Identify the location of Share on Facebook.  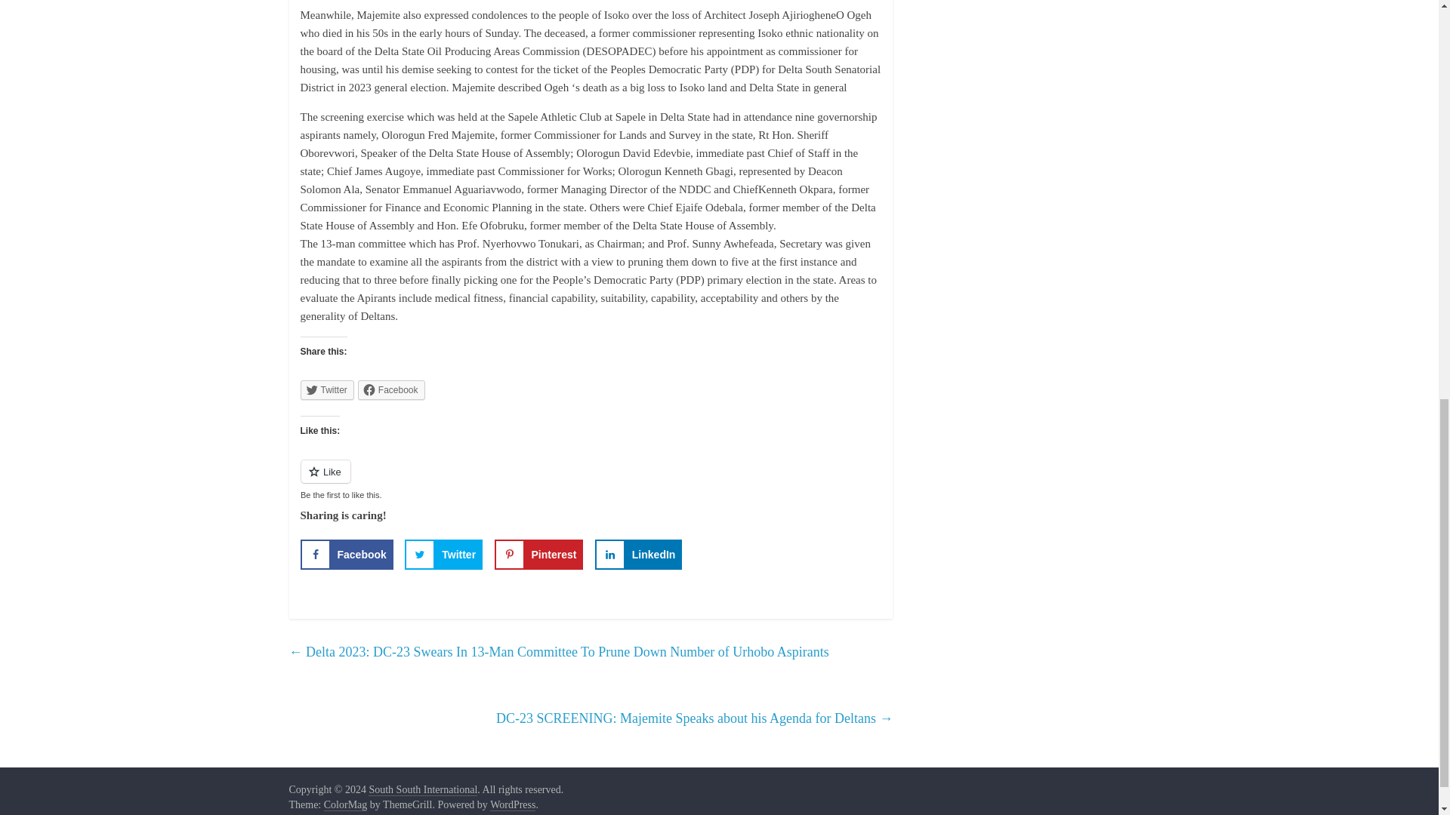
(346, 553).